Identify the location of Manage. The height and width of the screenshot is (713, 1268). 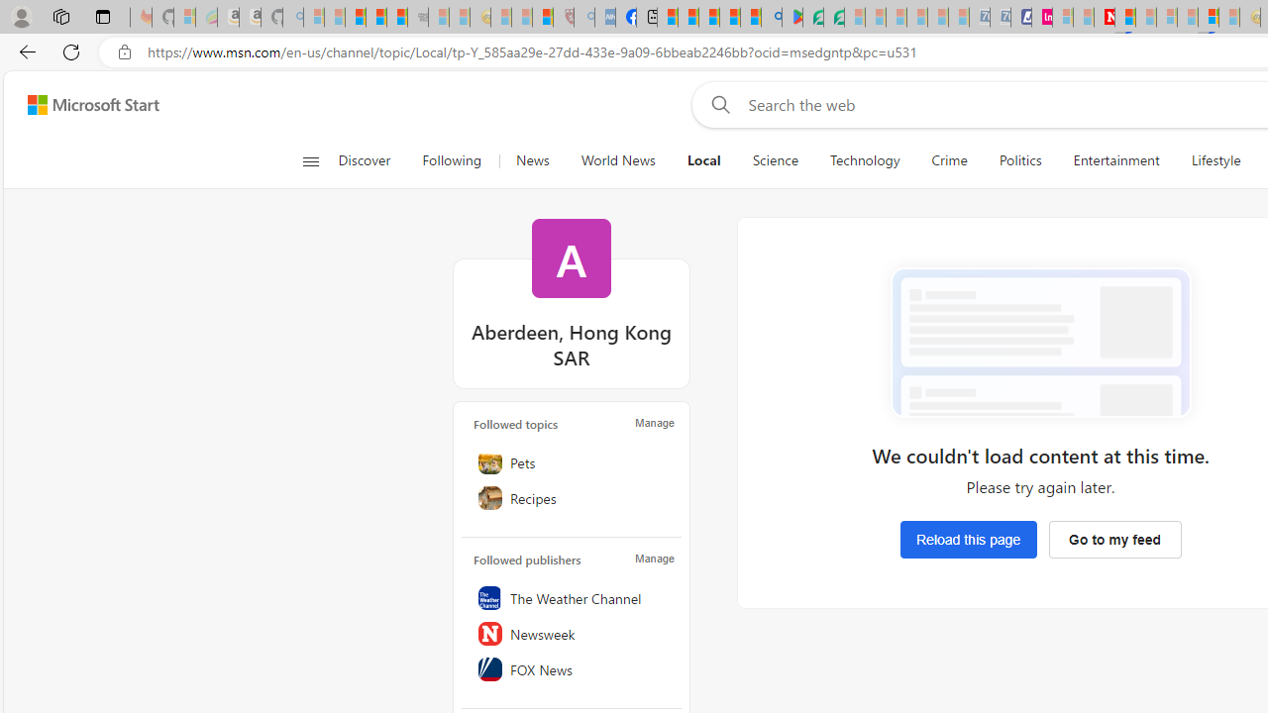
(654, 559).